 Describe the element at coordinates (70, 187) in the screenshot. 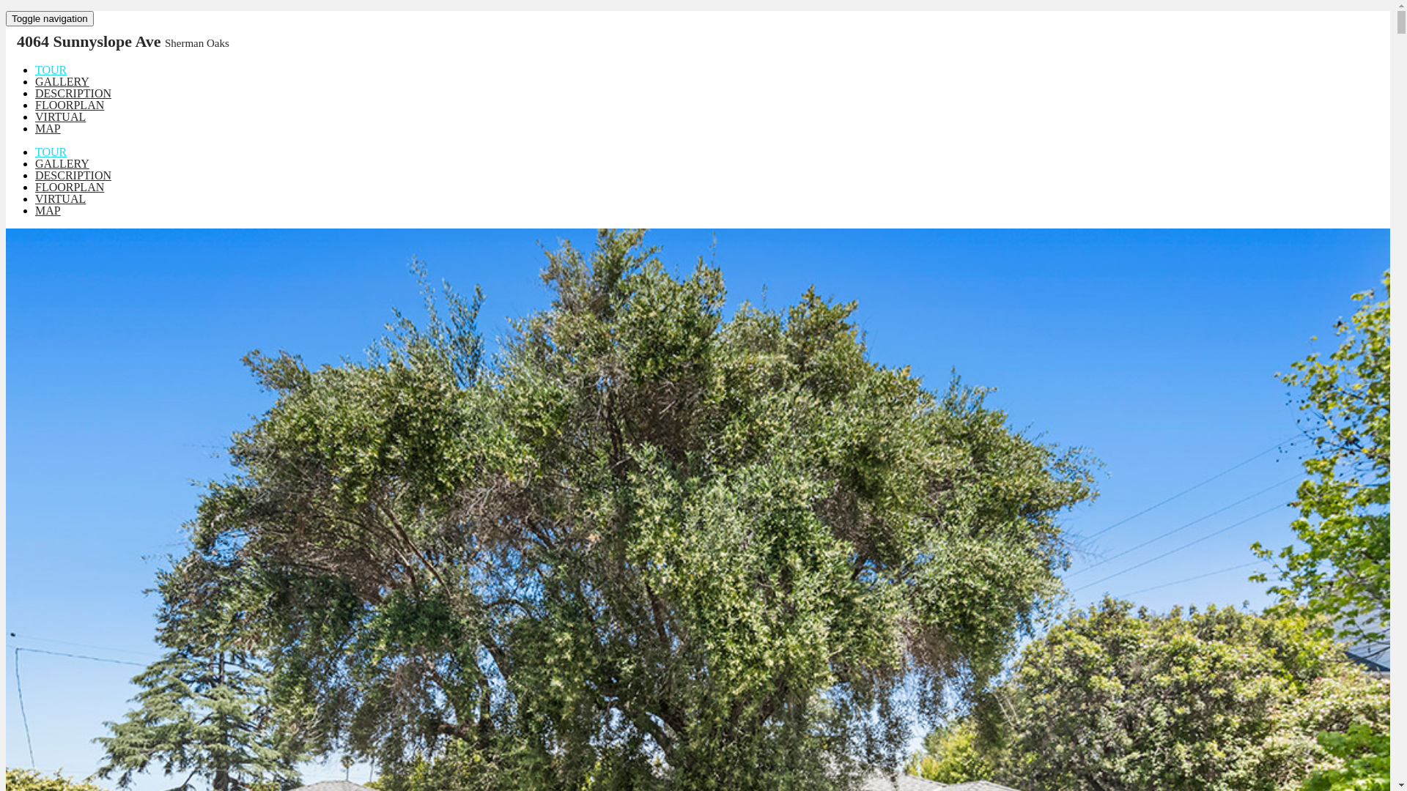

I see `FLOORPLAN` at that location.